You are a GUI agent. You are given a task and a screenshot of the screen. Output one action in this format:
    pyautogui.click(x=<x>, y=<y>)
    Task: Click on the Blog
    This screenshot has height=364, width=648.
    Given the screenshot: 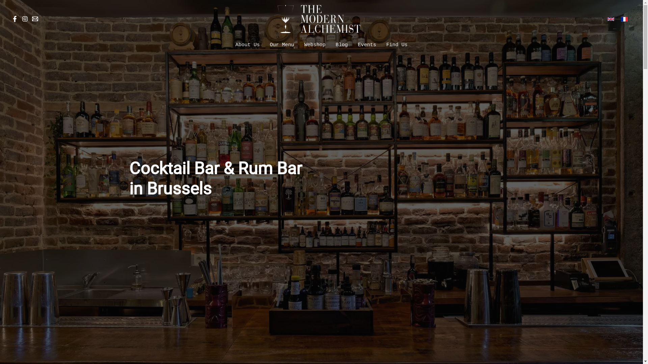 What is the action you would take?
    pyautogui.click(x=342, y=45)
    